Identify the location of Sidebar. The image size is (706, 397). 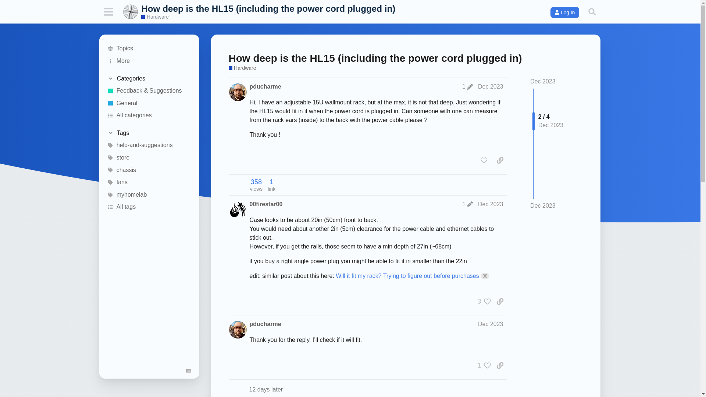
(108, 11).